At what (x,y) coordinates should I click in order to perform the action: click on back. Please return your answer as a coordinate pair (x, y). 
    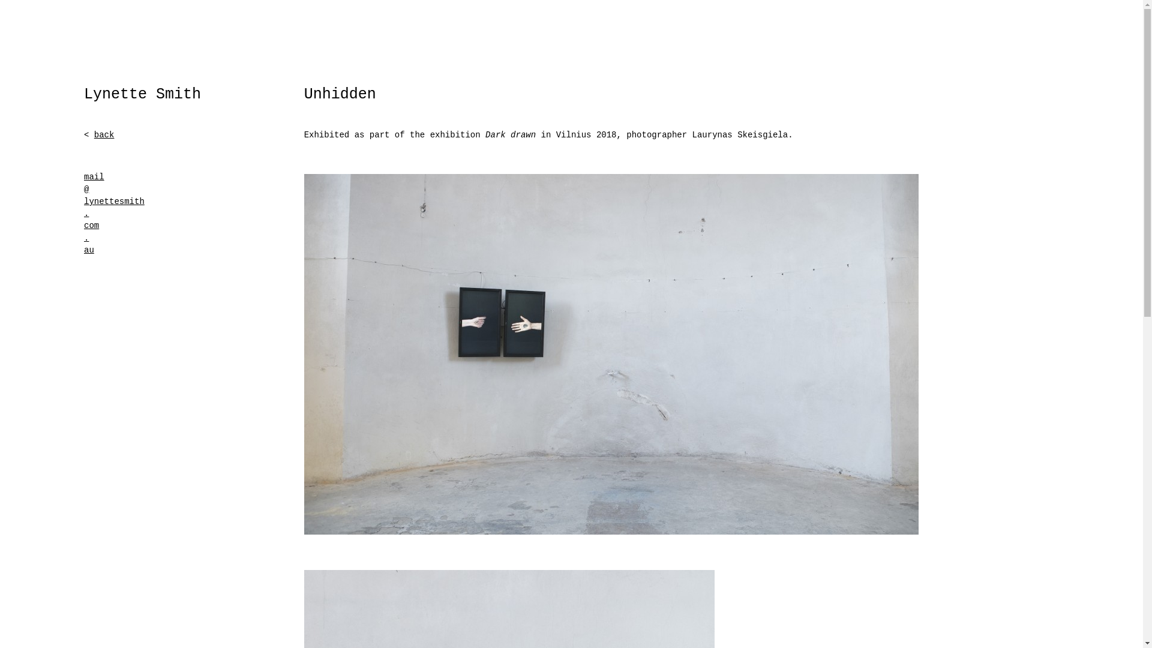
    Looking at the image, I should click on (104, 135).